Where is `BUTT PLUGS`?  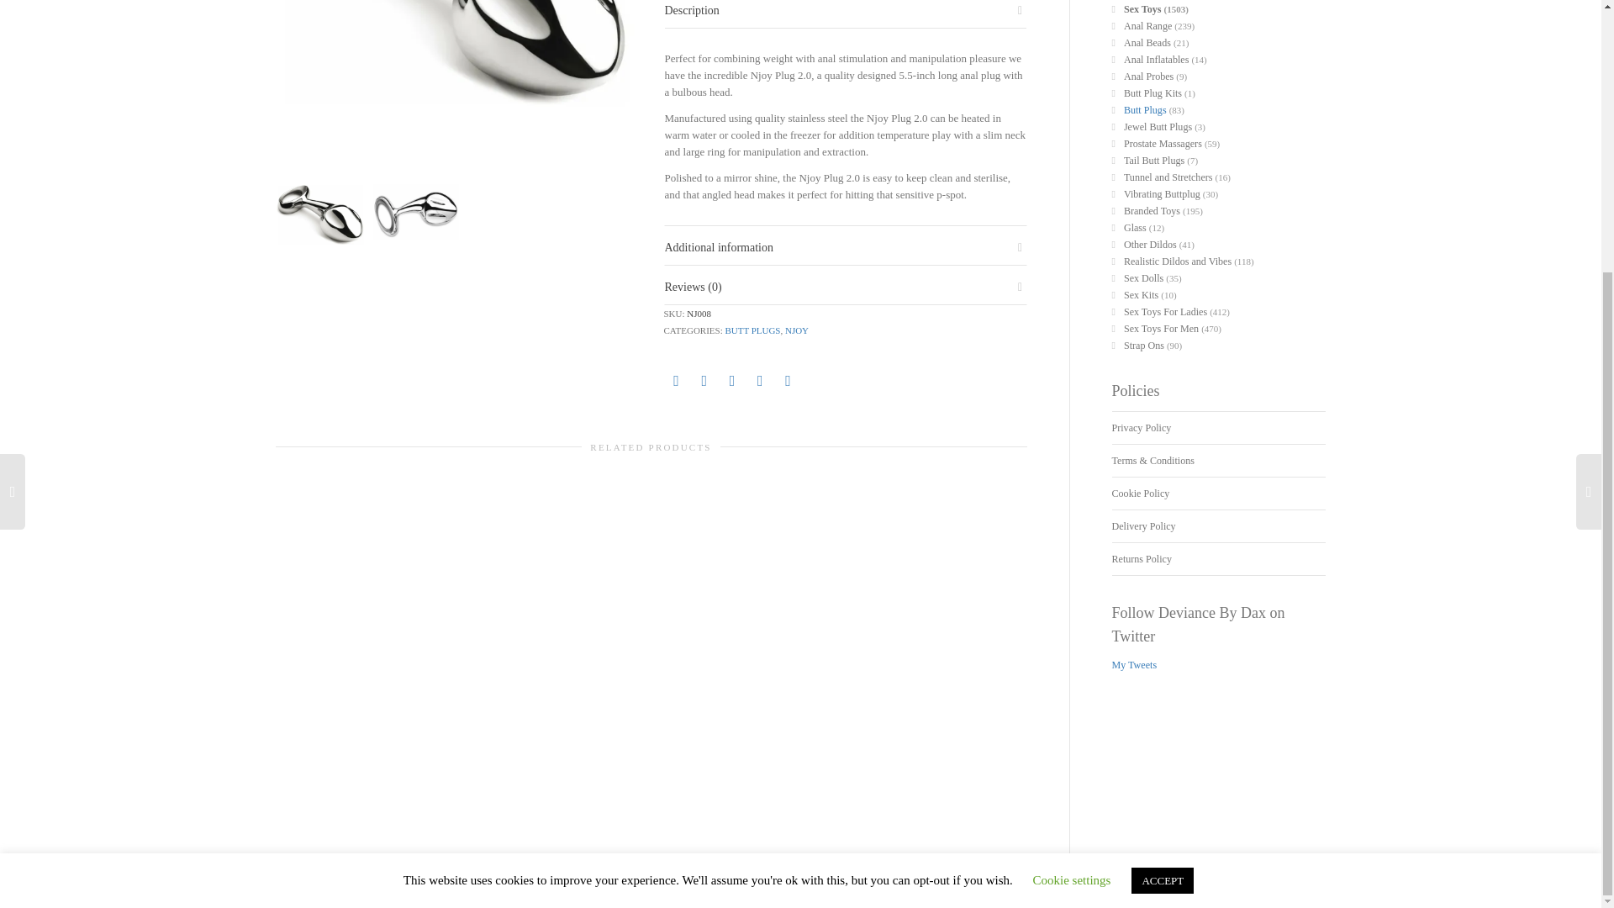
BUTT PLUGS is located at coordinates (752, 330).